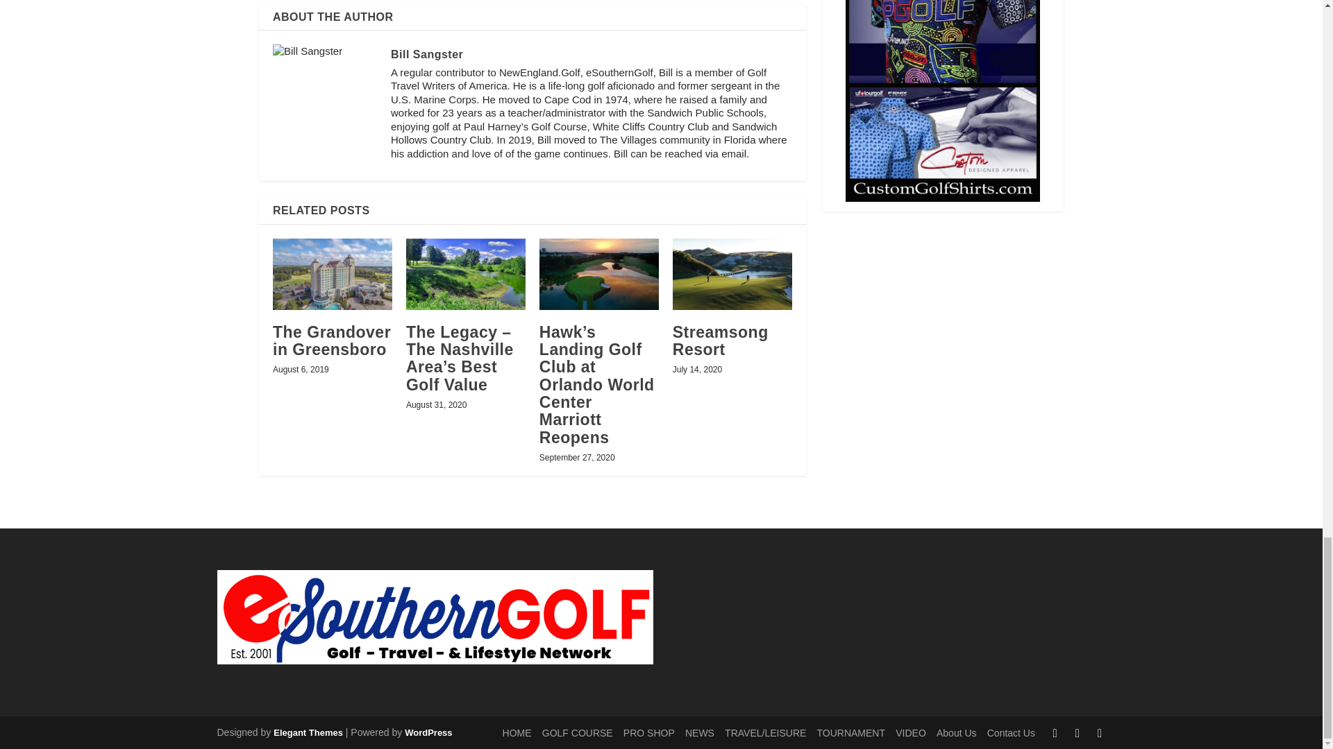  I want to click on View all posts by Bill Sangster, so click(426, 54).